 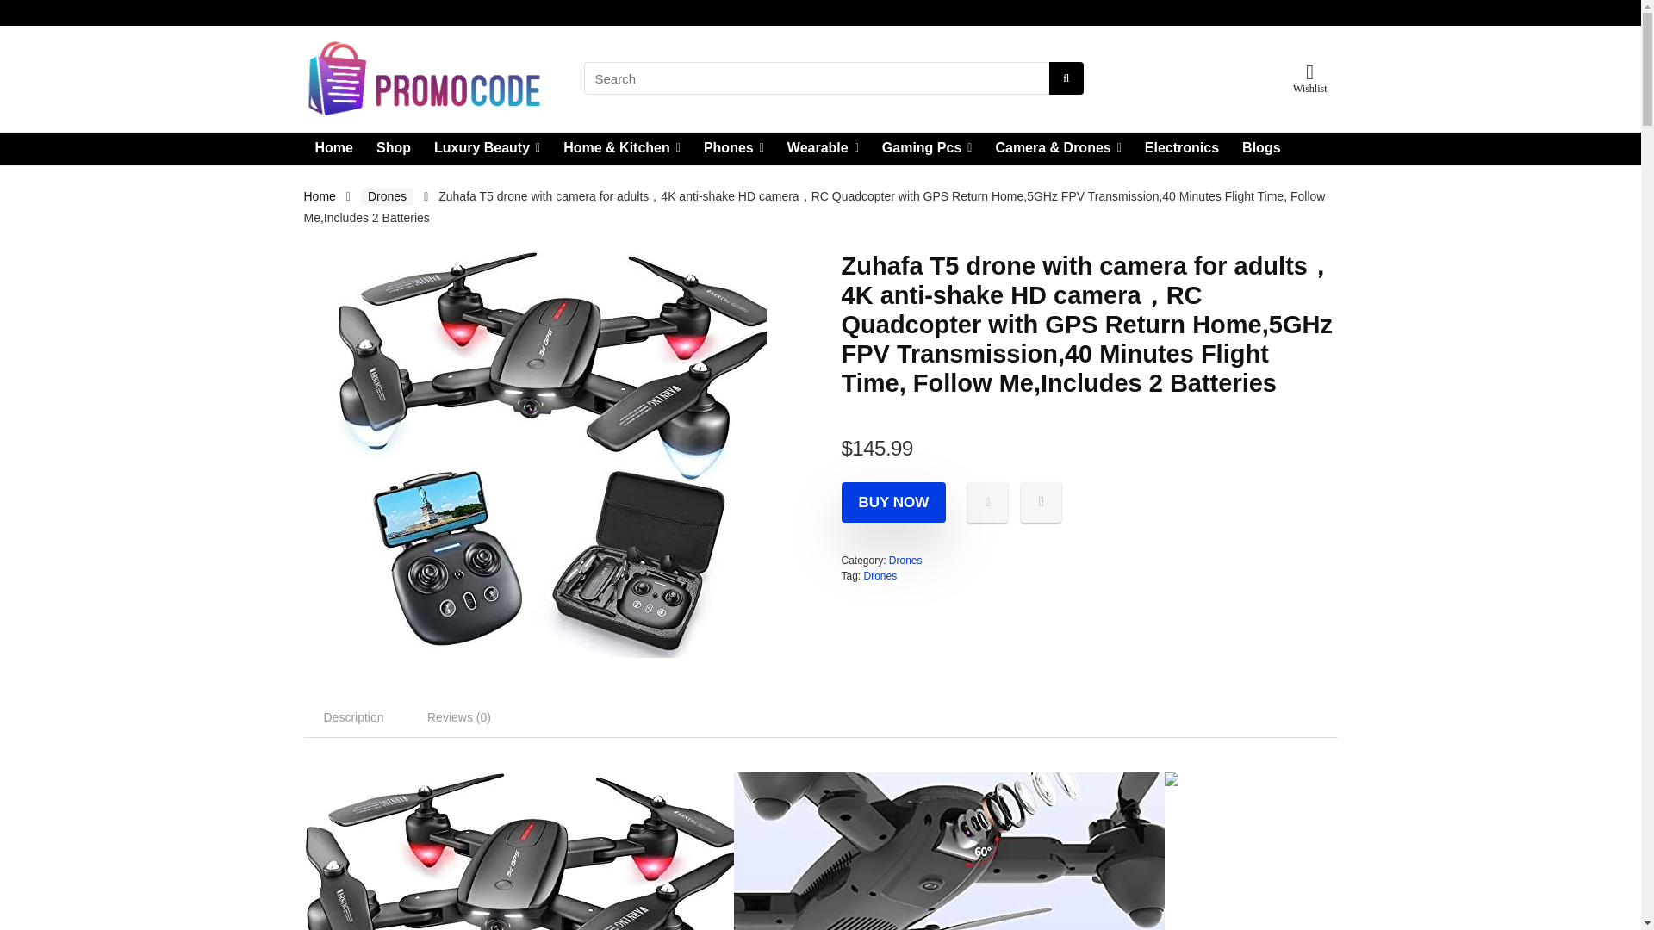 What do you see at coordinates (387, 196) in the screenshot?
I see `Drones` at bounding box center [387, 196].